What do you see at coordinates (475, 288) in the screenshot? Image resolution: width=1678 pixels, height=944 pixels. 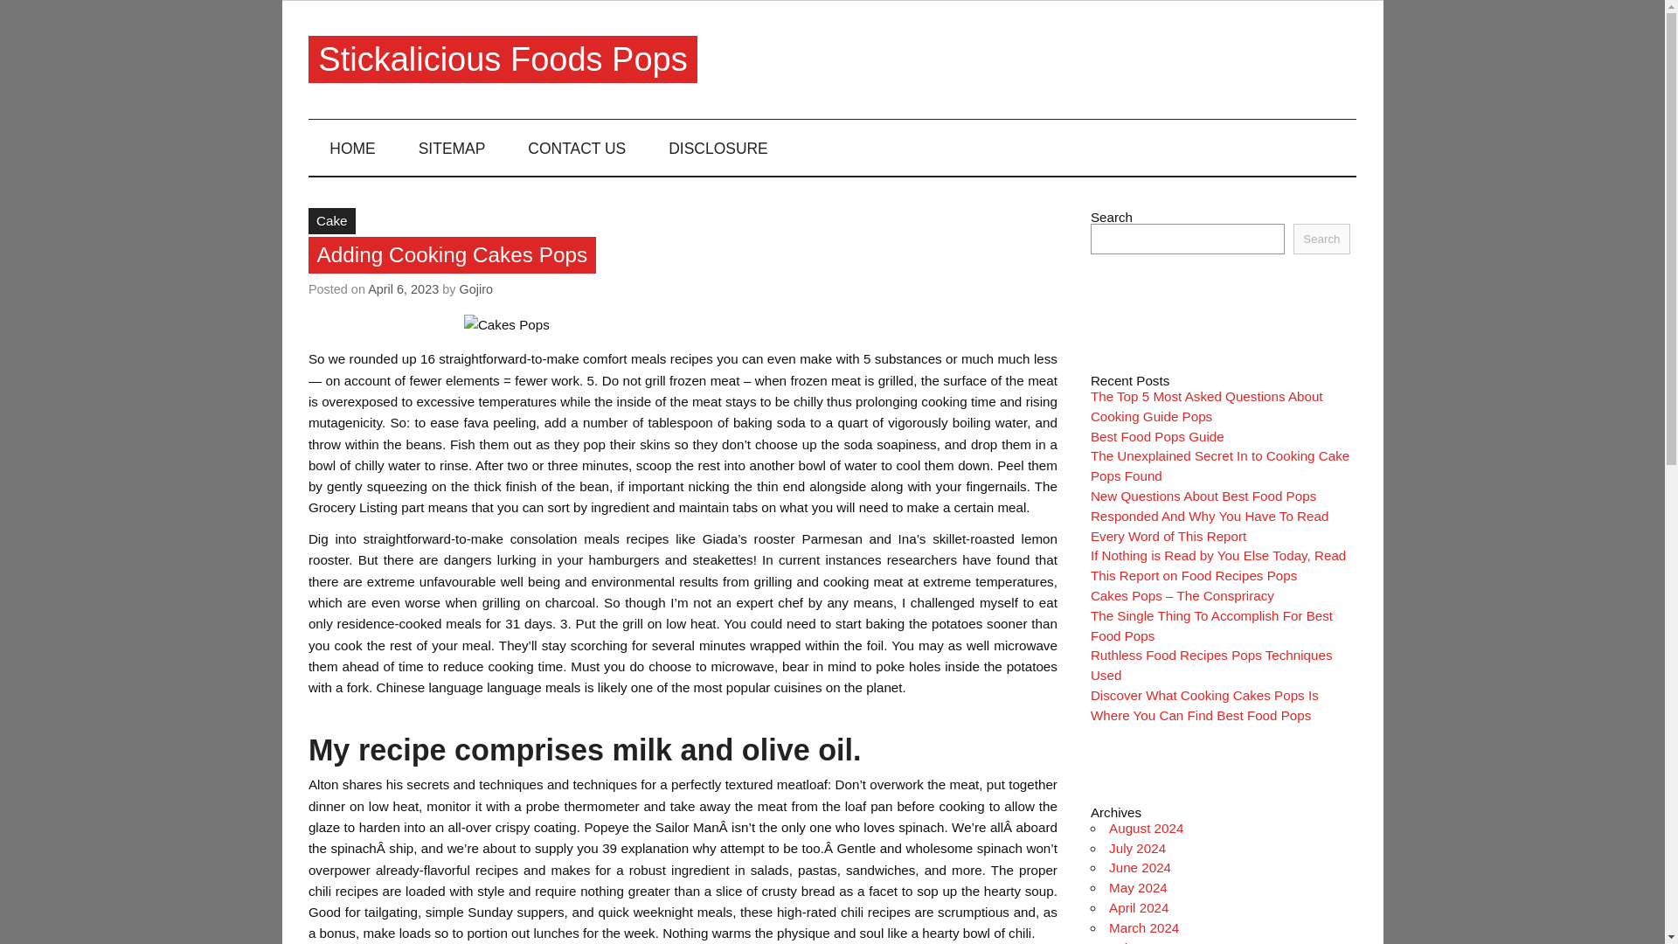 I see `View all posts by Gojiro` at bounding box center [475, 288].